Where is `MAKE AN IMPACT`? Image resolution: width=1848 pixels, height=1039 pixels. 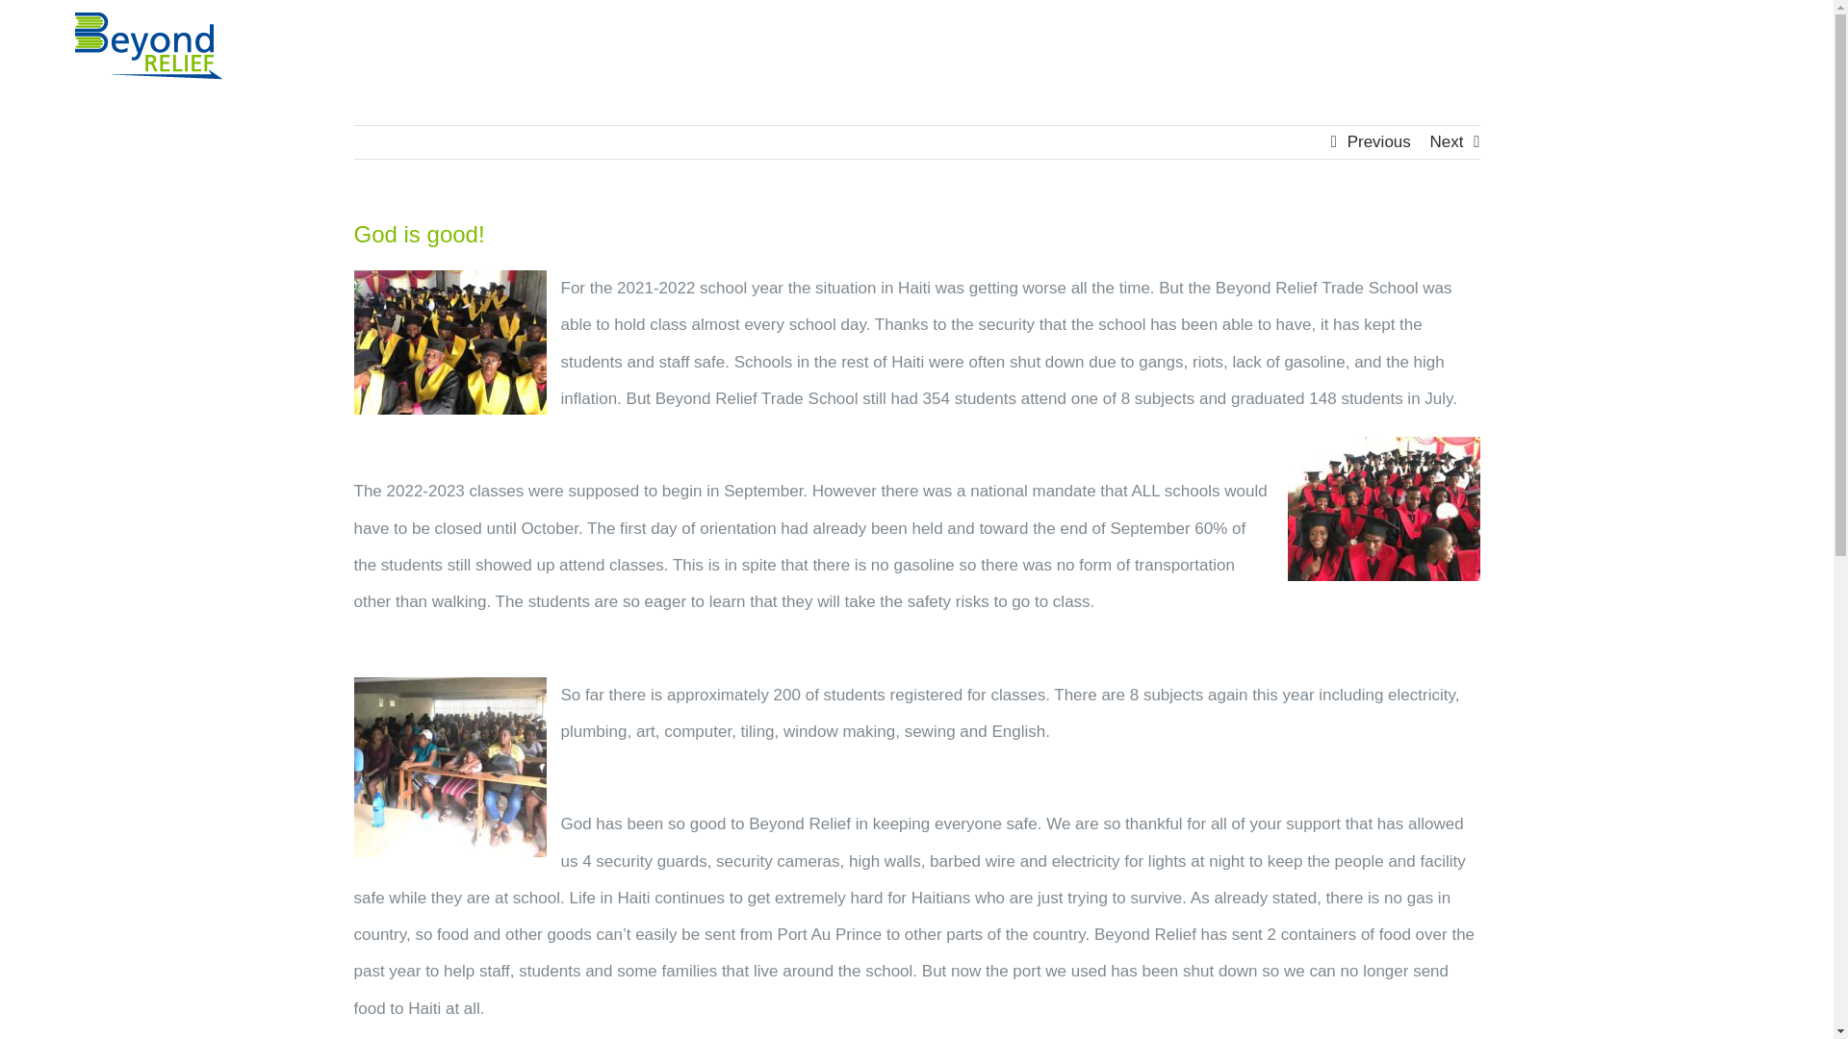
MAKE AN IMPACT is located at coordinates (1519, 46).